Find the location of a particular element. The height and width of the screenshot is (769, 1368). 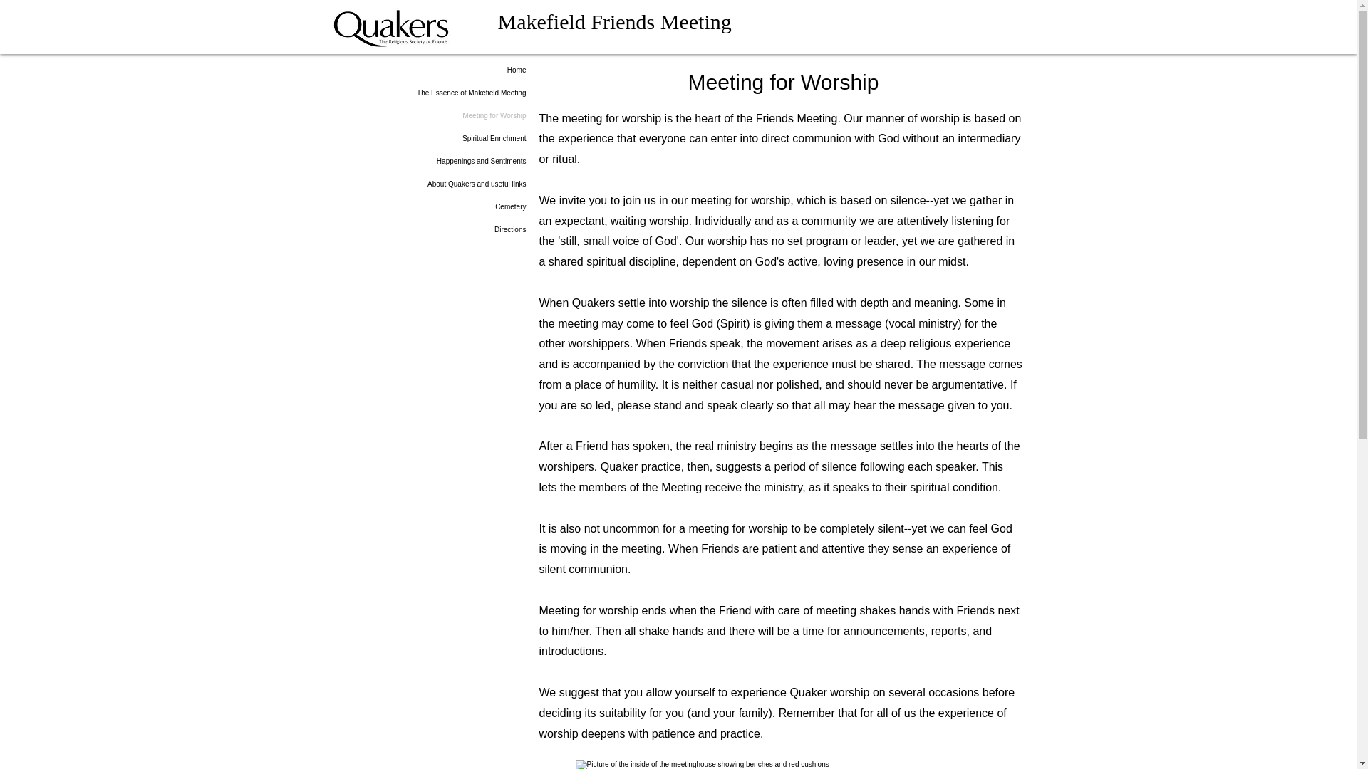

Makefield Friends Meeting is located at coordinates (614, 21).